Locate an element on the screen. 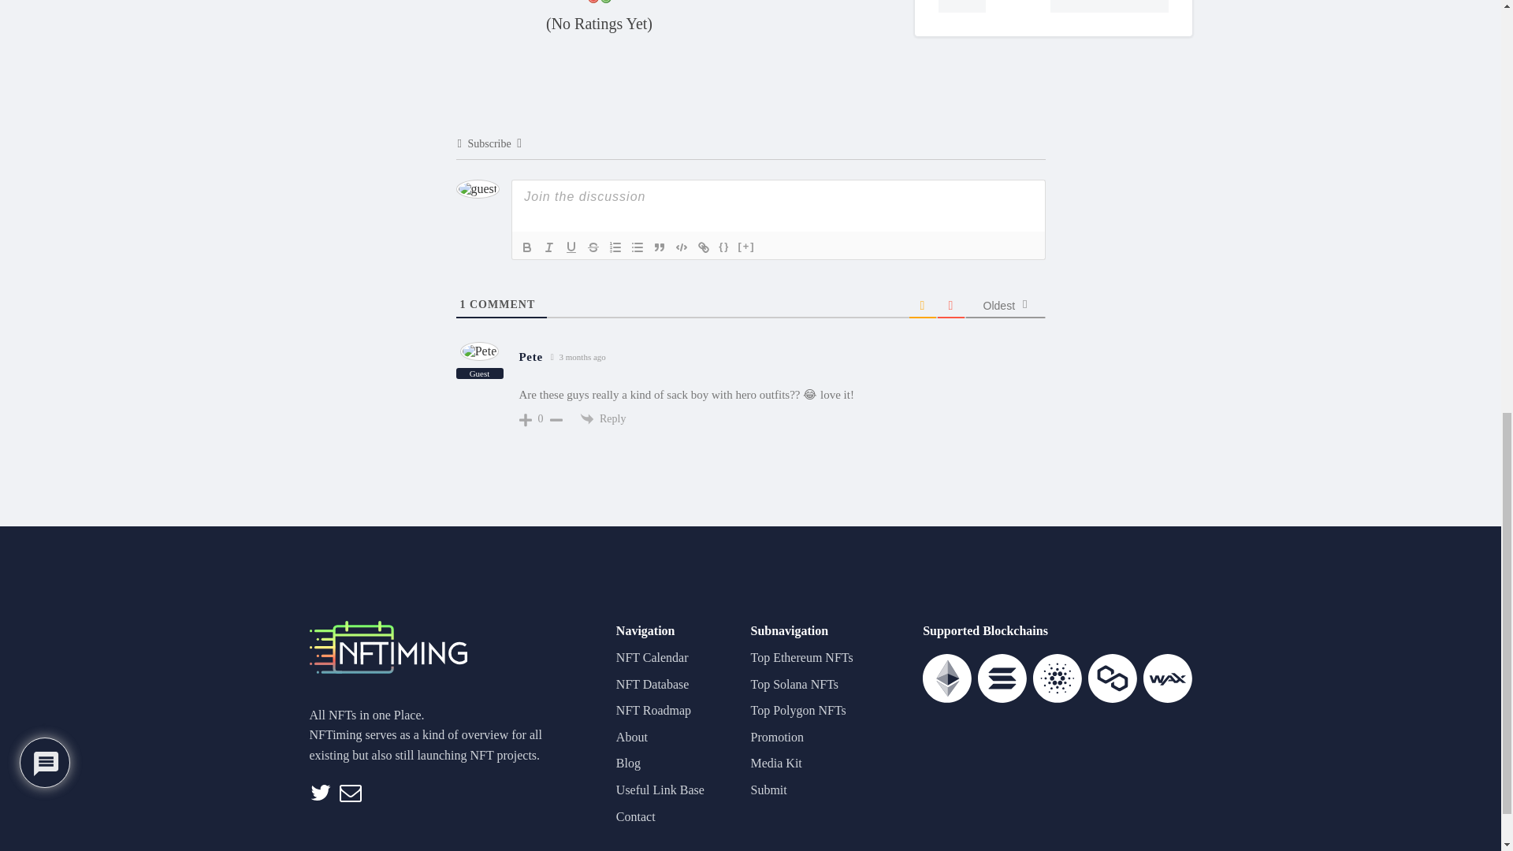 This screenshot has width=1513, height=851. Underline is located at coordinates (571, 247).